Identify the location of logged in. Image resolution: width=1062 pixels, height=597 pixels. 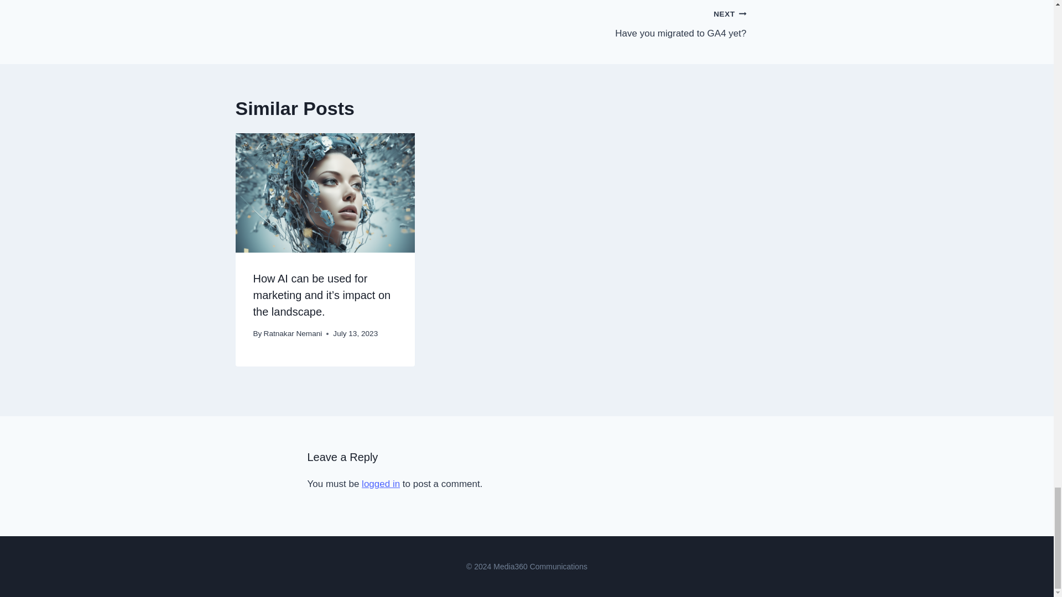
(636, 23).